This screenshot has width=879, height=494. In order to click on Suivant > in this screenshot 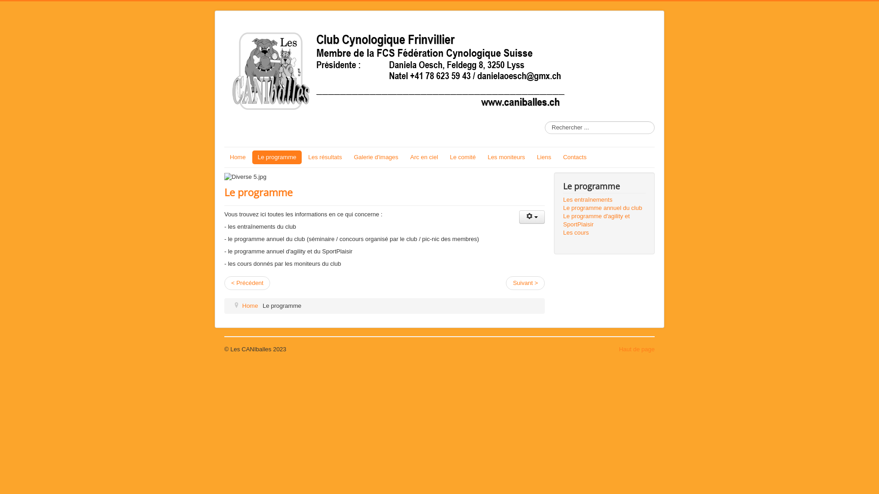, I will do `click(526, 283)`.